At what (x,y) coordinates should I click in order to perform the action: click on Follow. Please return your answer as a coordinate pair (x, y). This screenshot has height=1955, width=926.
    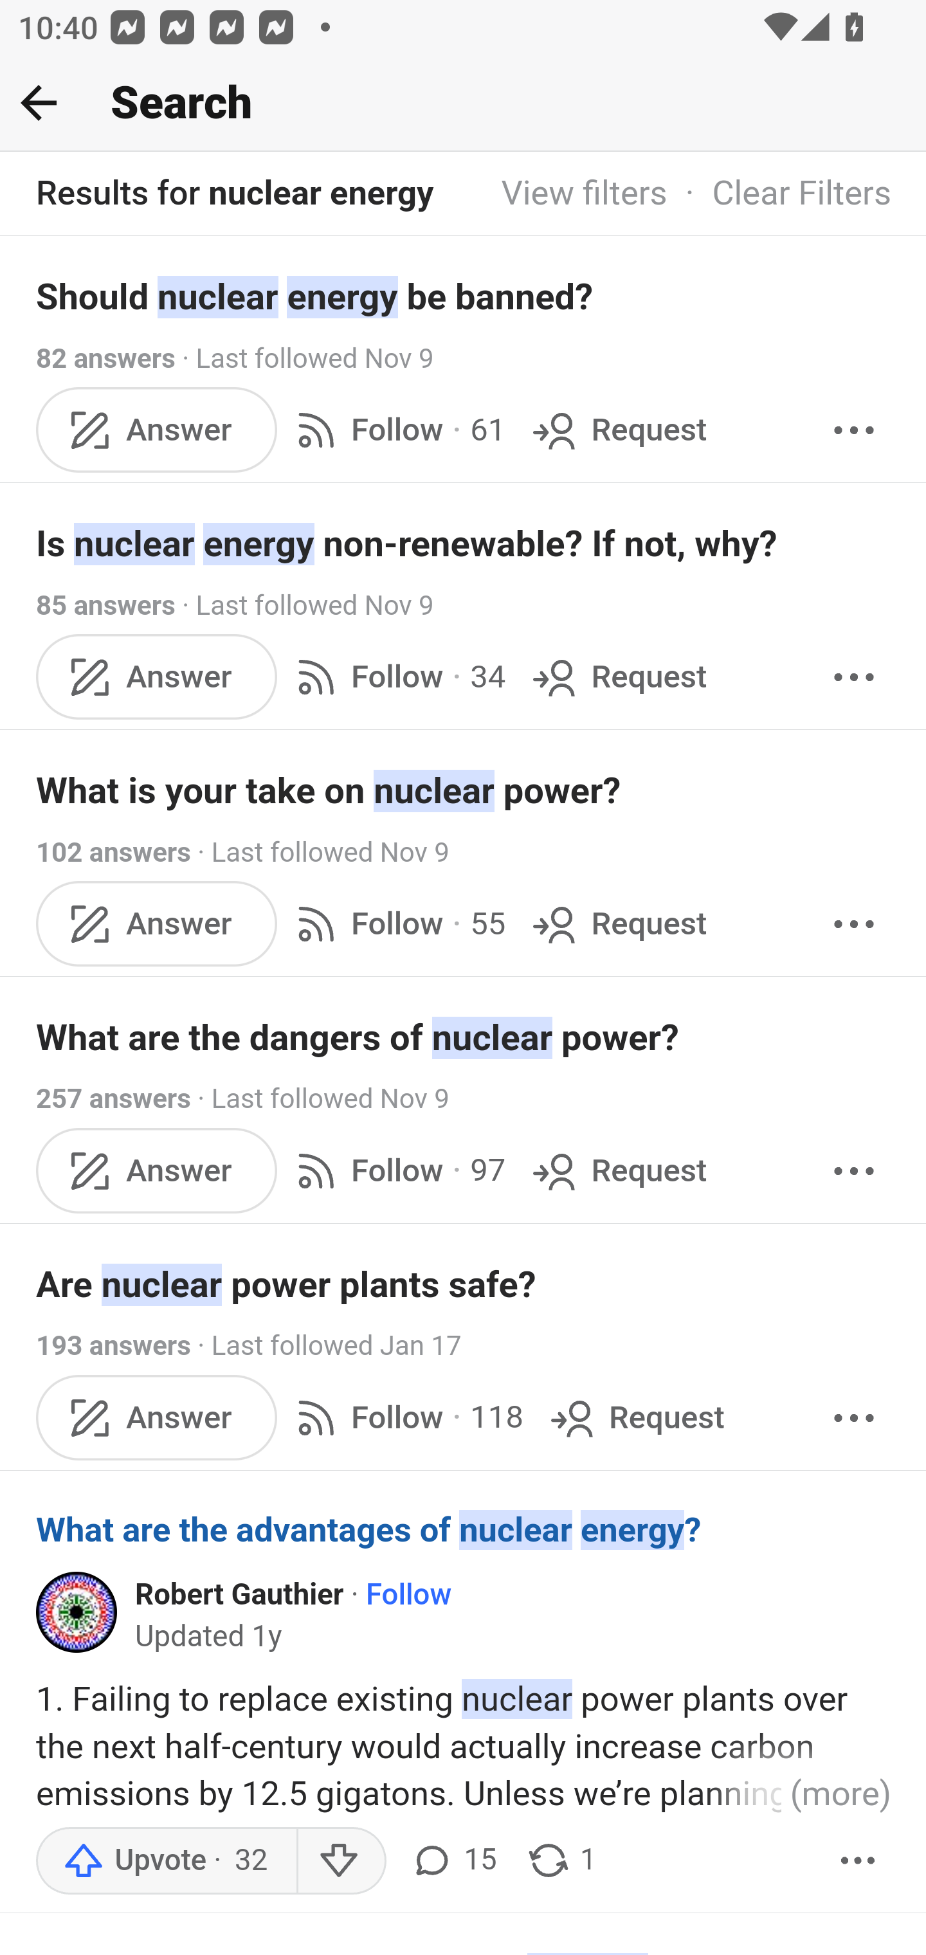
    Looking at the image, I should click on (408, 1595).